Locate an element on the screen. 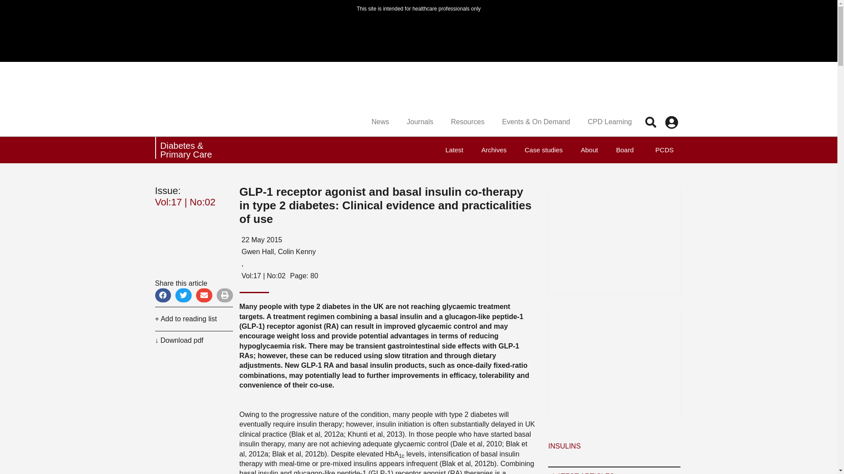 Image resolution: width=844 pixels, height=474 pixels.   PCDS is located at coordinates (662, 150).